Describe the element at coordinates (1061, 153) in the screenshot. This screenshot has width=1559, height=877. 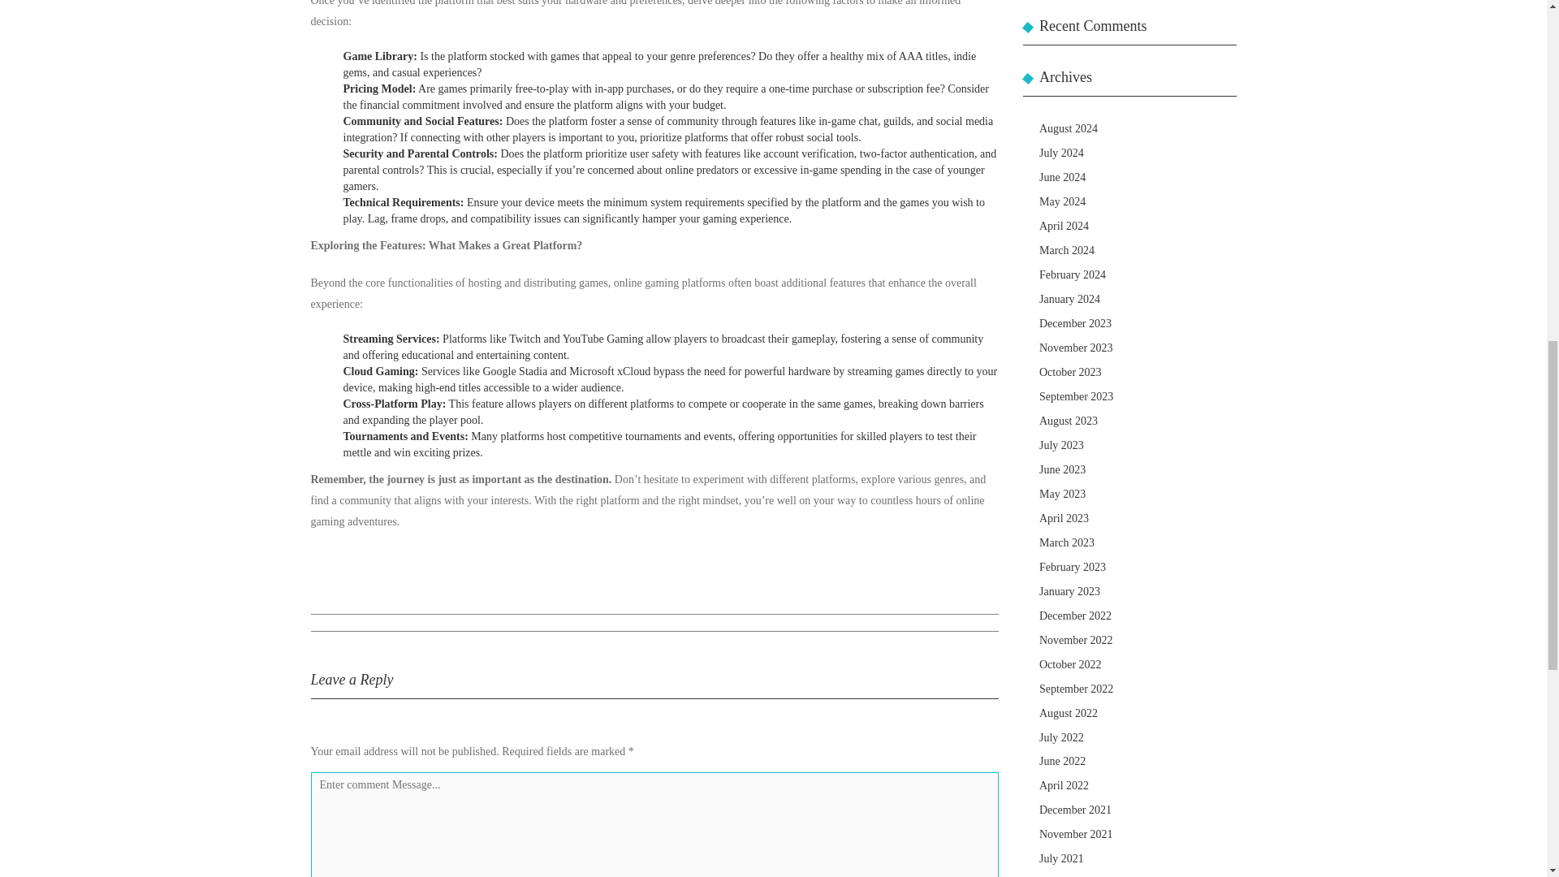
I see `July 2024` at that location.